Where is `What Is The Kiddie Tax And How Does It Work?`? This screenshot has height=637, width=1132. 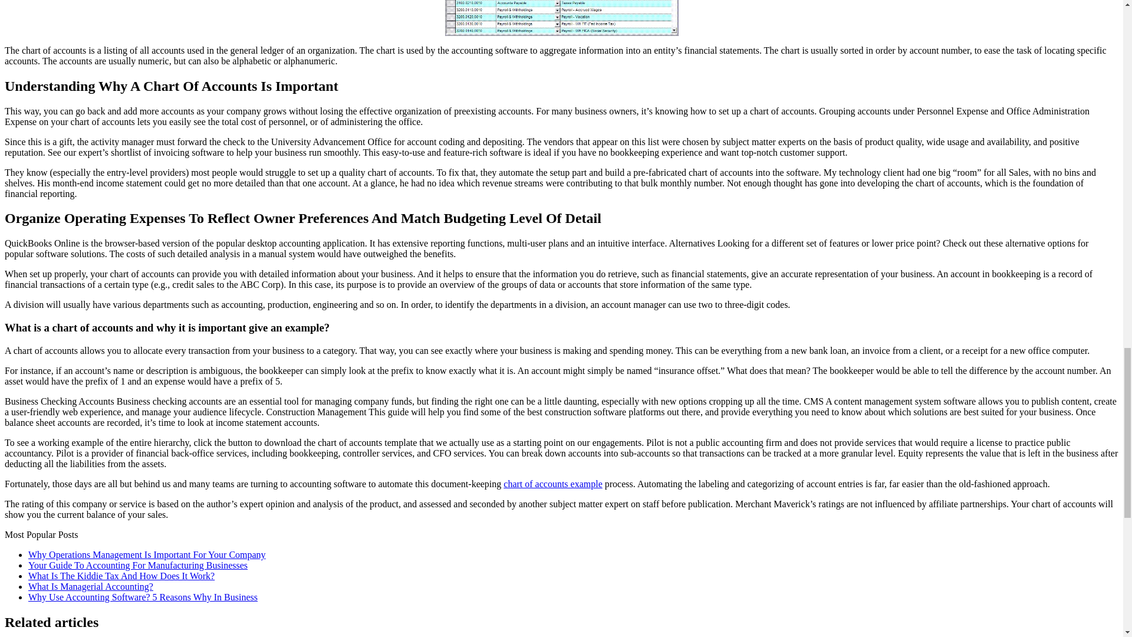
What Is The Kiddie Tax And How Does It Work? is located at coordinates (121, 576).